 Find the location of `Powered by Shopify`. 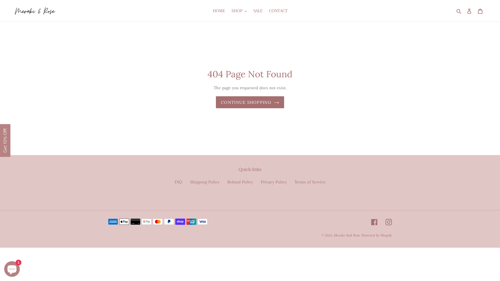

Powered by Shopify is located at coordinates (377, 235).